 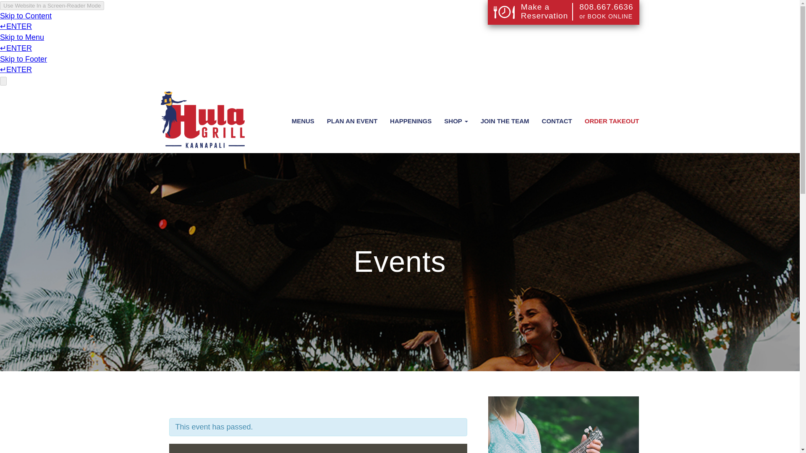 What do you see at coordinates (557, 121) in the screenshot?
I see `Contact` at bounding box center [557, 121].